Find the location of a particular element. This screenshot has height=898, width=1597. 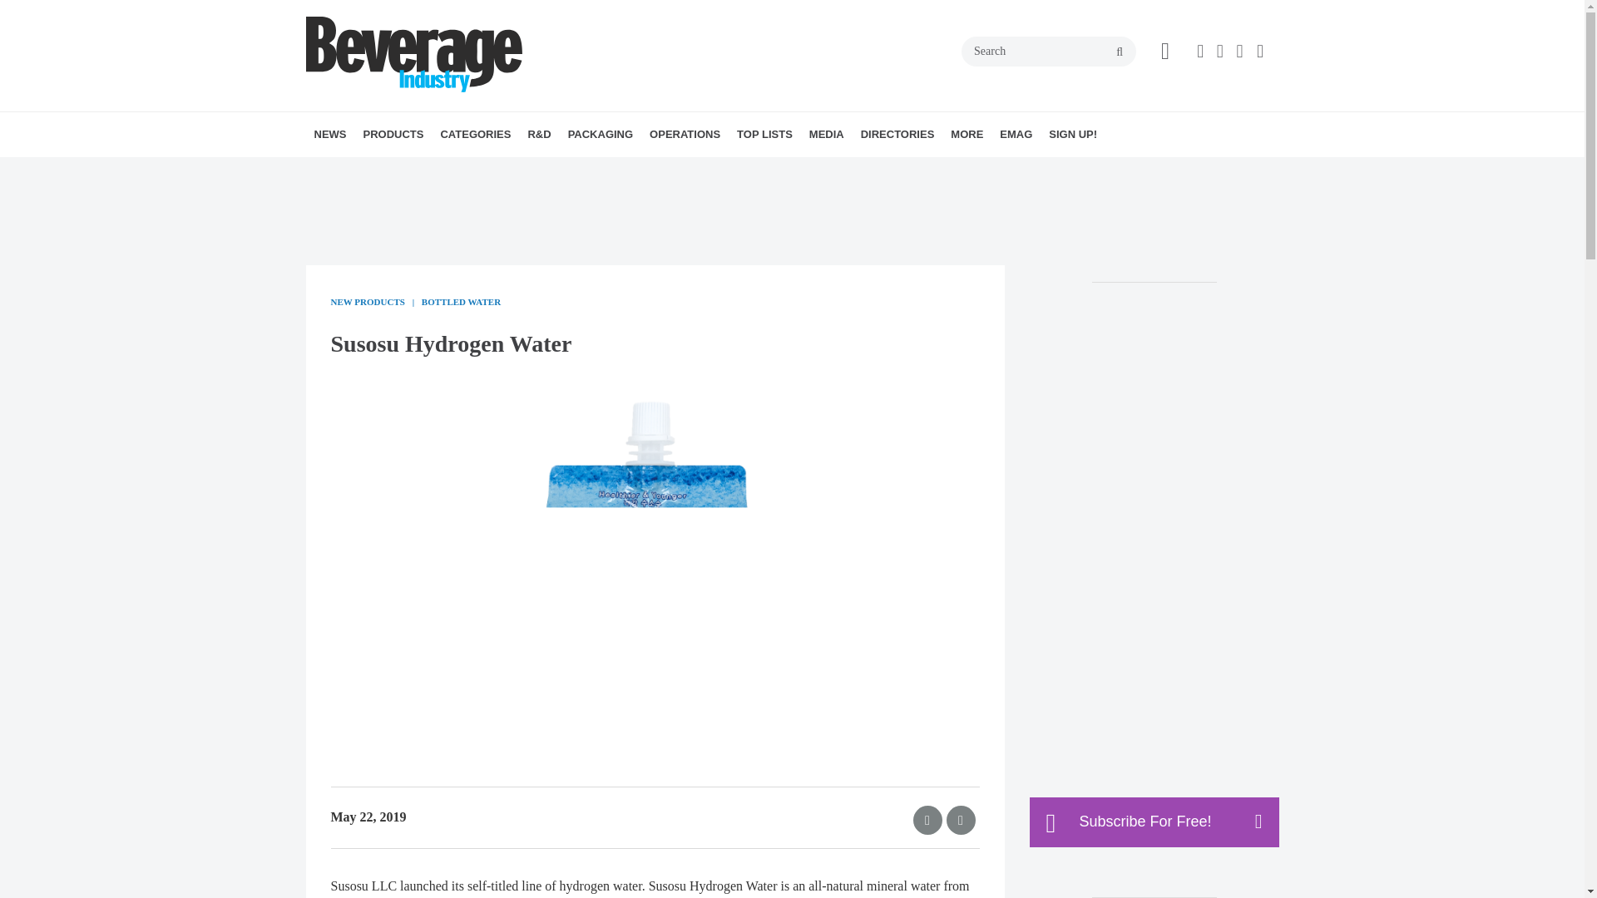

BOTTLED WATER is located at coordinates (551, 171).